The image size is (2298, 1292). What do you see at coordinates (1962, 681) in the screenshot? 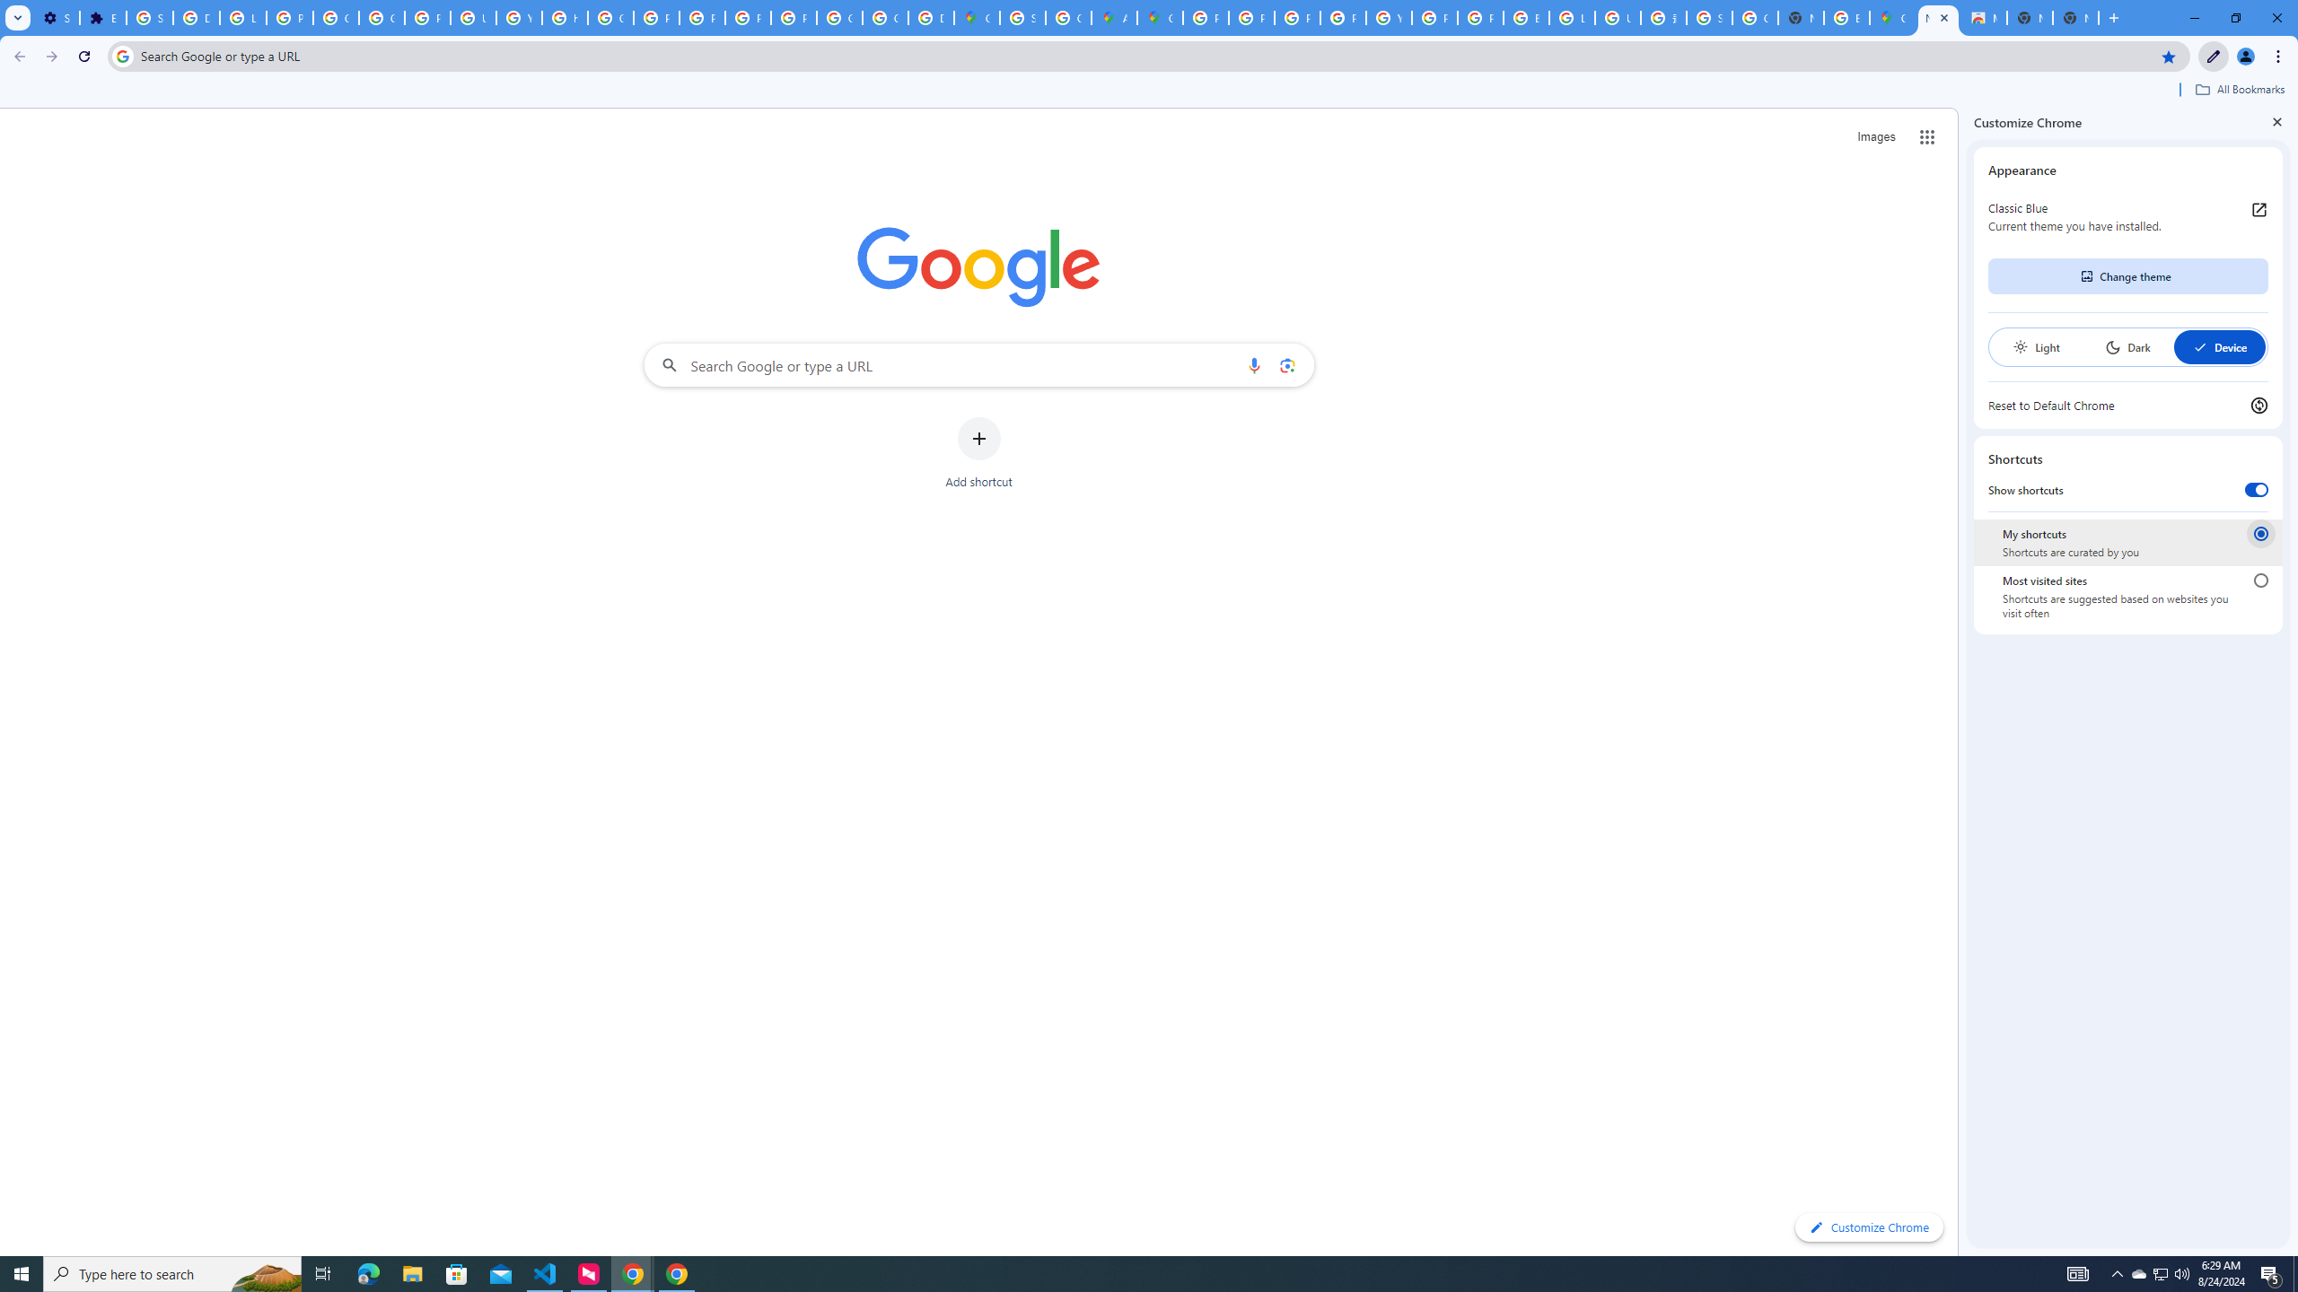
I see `Side Panel Resize Handle` at bounding box center [1962, 681].